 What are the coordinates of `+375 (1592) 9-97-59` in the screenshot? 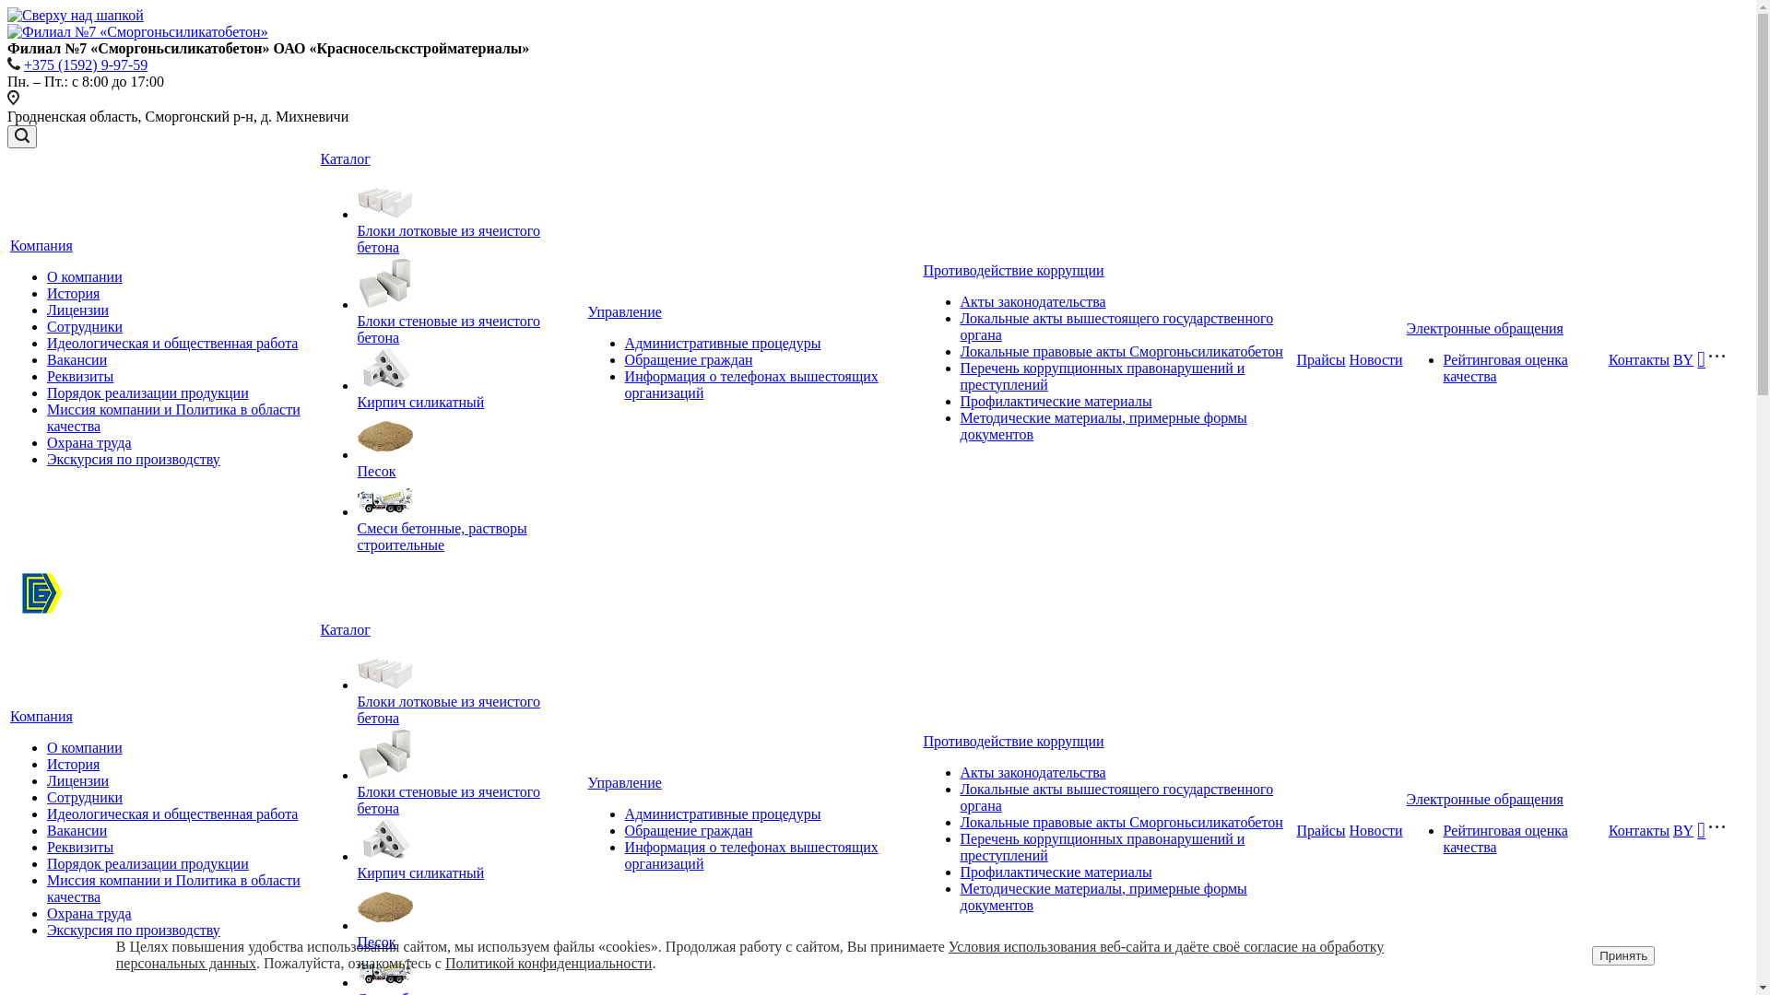 It's located at (86, 64).